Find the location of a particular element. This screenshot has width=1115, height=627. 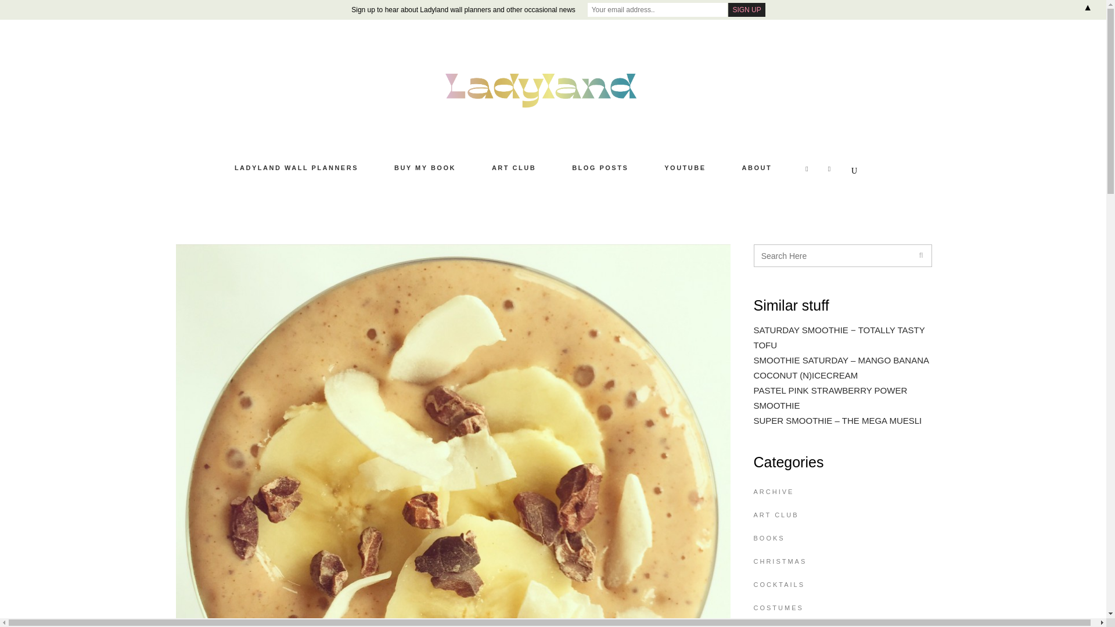

ART CLUB is located at coordinates (514, 168).